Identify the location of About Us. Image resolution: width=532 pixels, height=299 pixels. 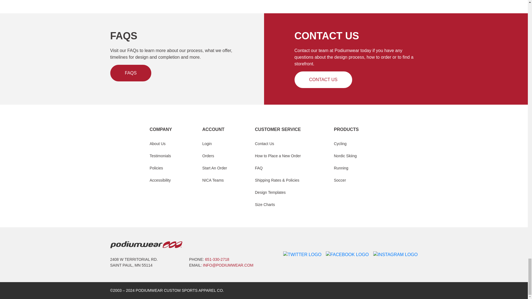
(157, 144).